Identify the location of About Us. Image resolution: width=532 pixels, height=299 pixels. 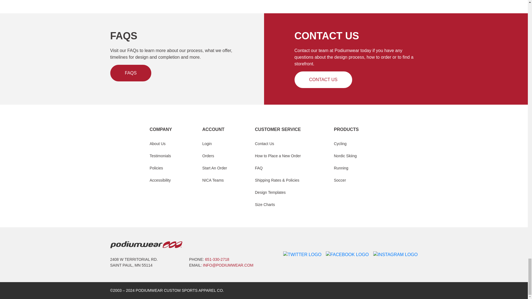
(157, 144).